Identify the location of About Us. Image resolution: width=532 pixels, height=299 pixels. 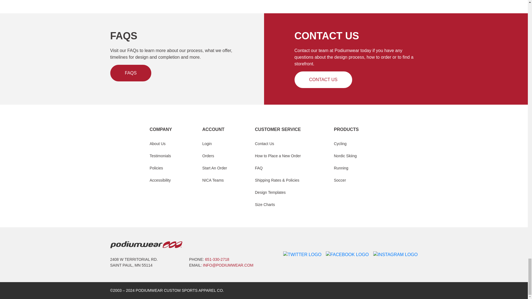
(157, 144).